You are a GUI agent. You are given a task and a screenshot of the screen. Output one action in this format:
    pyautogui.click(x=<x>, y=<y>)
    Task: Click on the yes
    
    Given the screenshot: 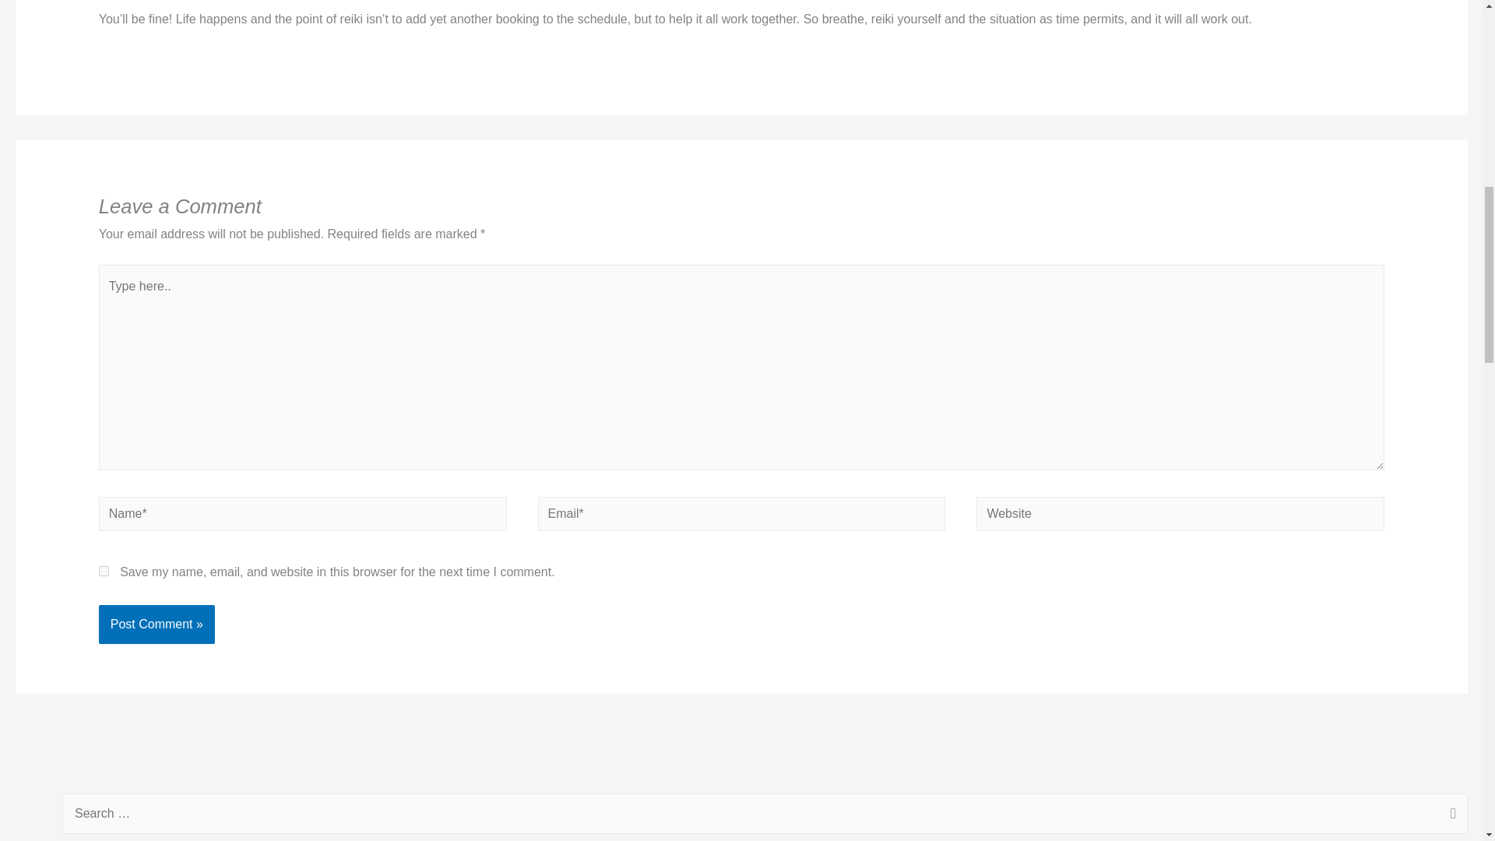 What is the action you would take?
    pyautogui.click(x=104, y=570)
    